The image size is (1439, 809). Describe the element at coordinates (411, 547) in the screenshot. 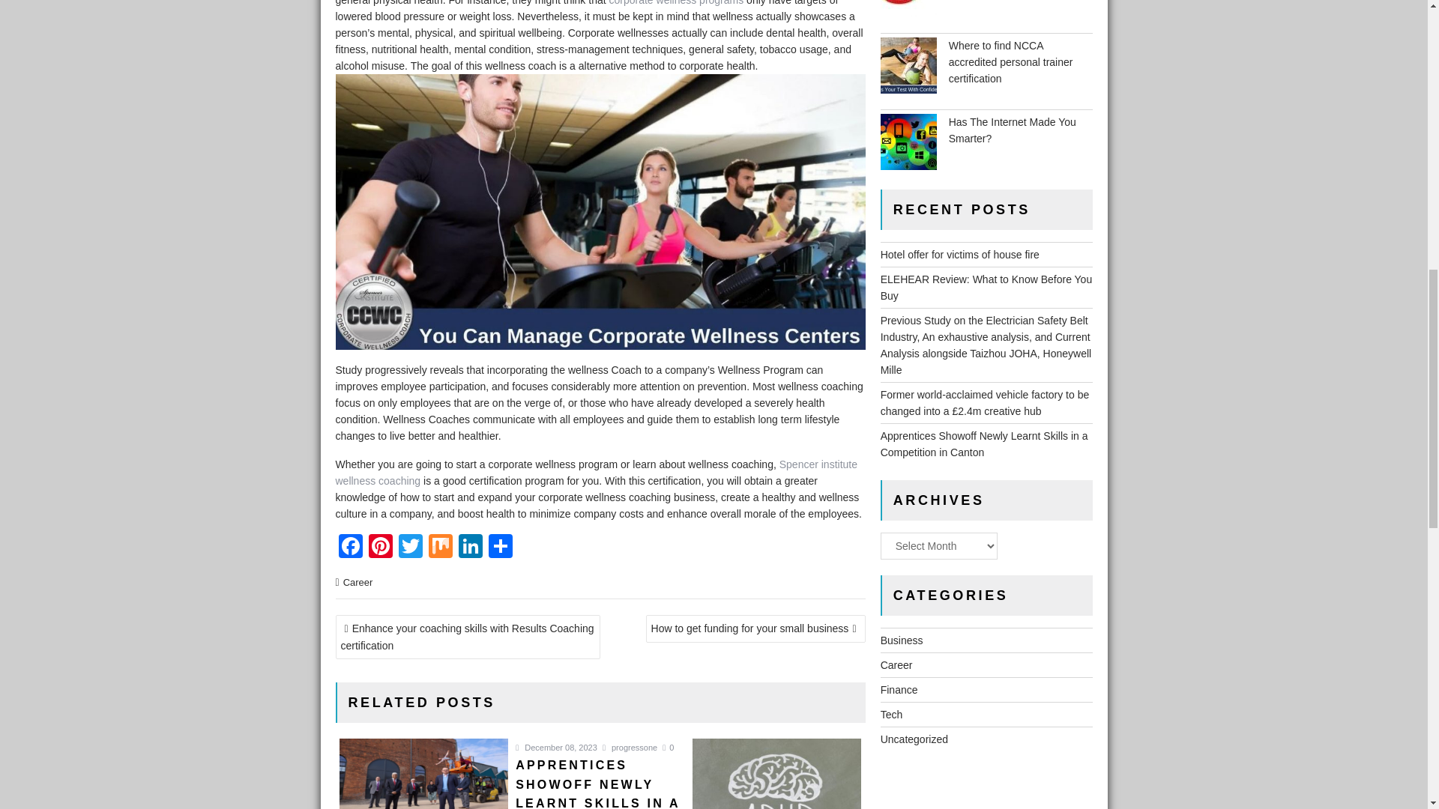

I see `Twitter` at that location.